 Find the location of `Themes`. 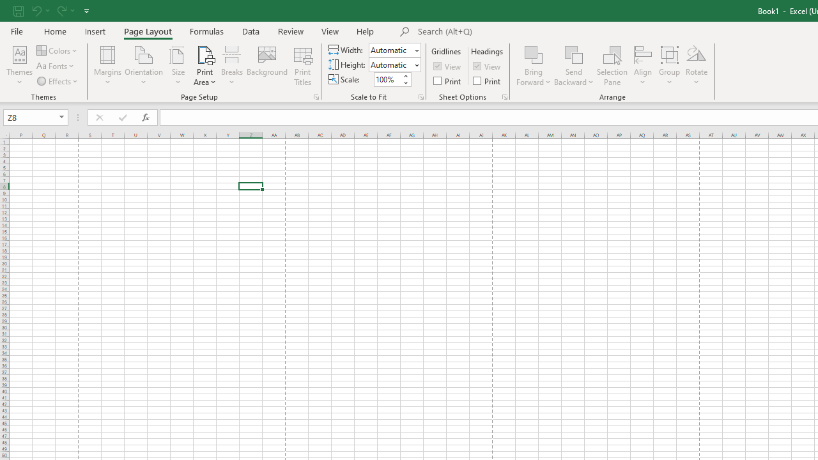

Themes is located at coordinates (19, 65).